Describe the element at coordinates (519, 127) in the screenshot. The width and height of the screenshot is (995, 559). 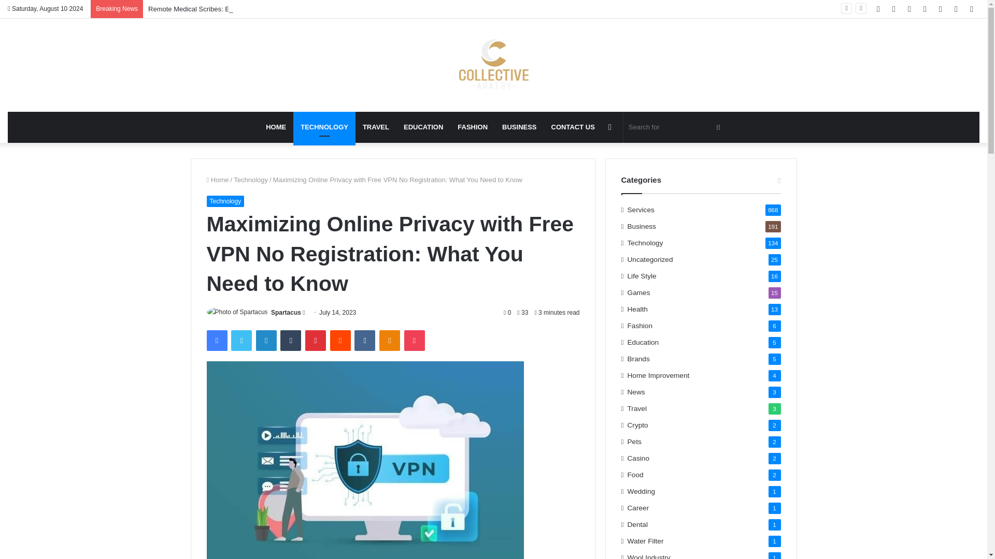
I see `BUSINESS` at that location.